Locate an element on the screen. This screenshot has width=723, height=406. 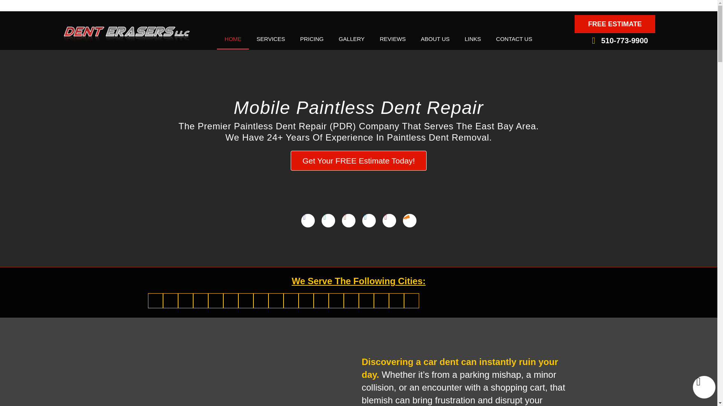
LINKS is located at coordinates (473, 39).